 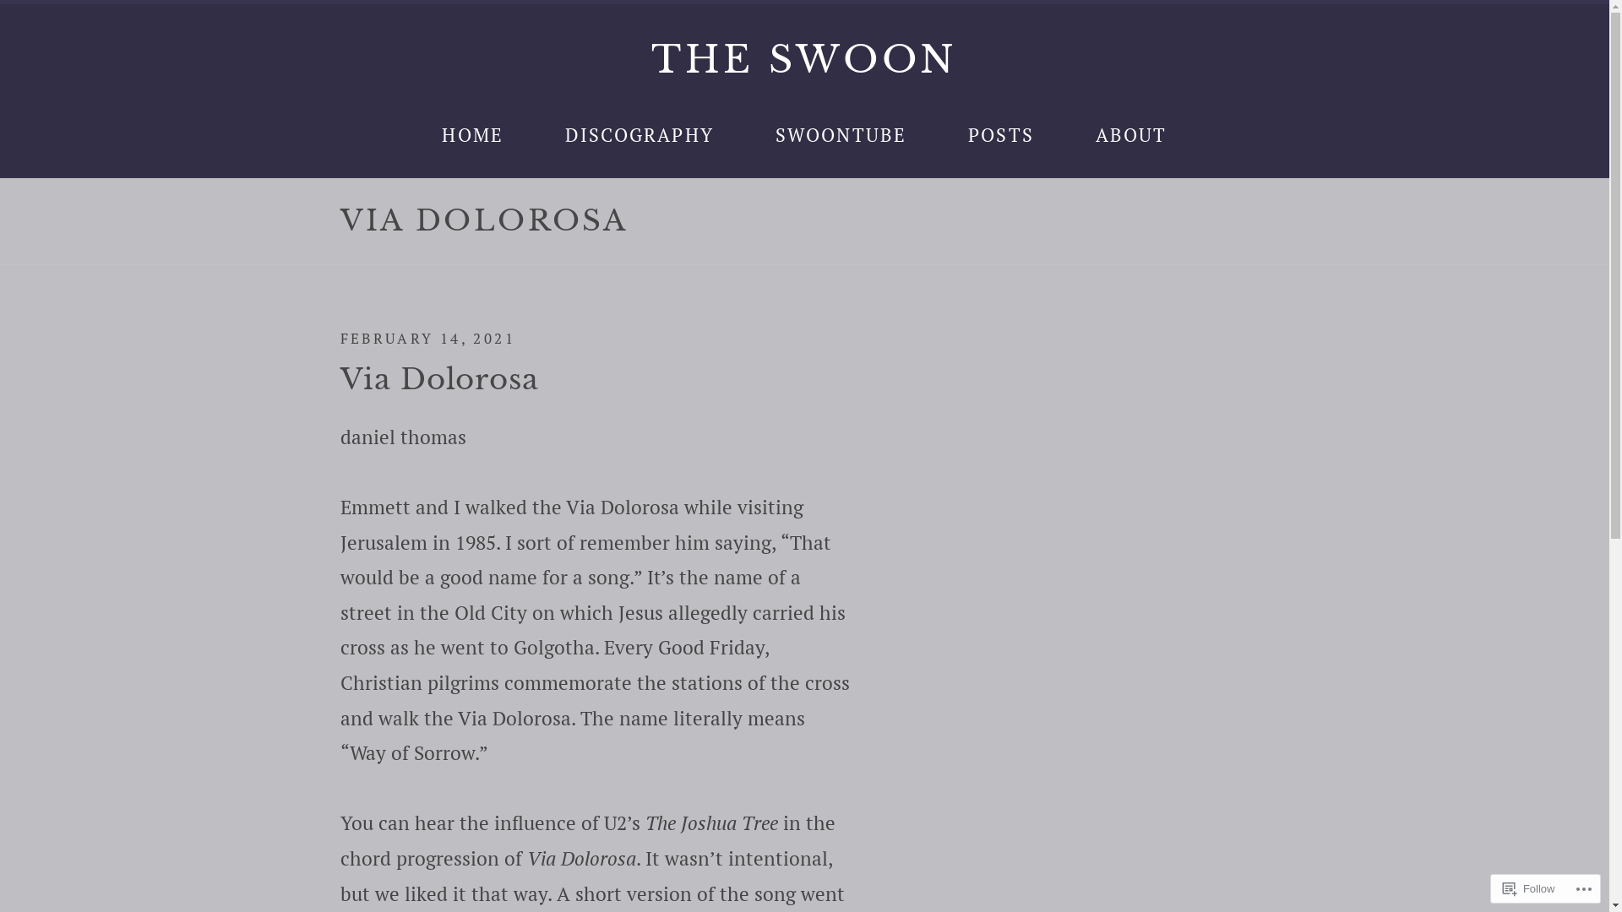 What do you see at coordinates (439, 379) in the screenshot?
I see `Via Dolorosa` at bounding box center [439, 379].